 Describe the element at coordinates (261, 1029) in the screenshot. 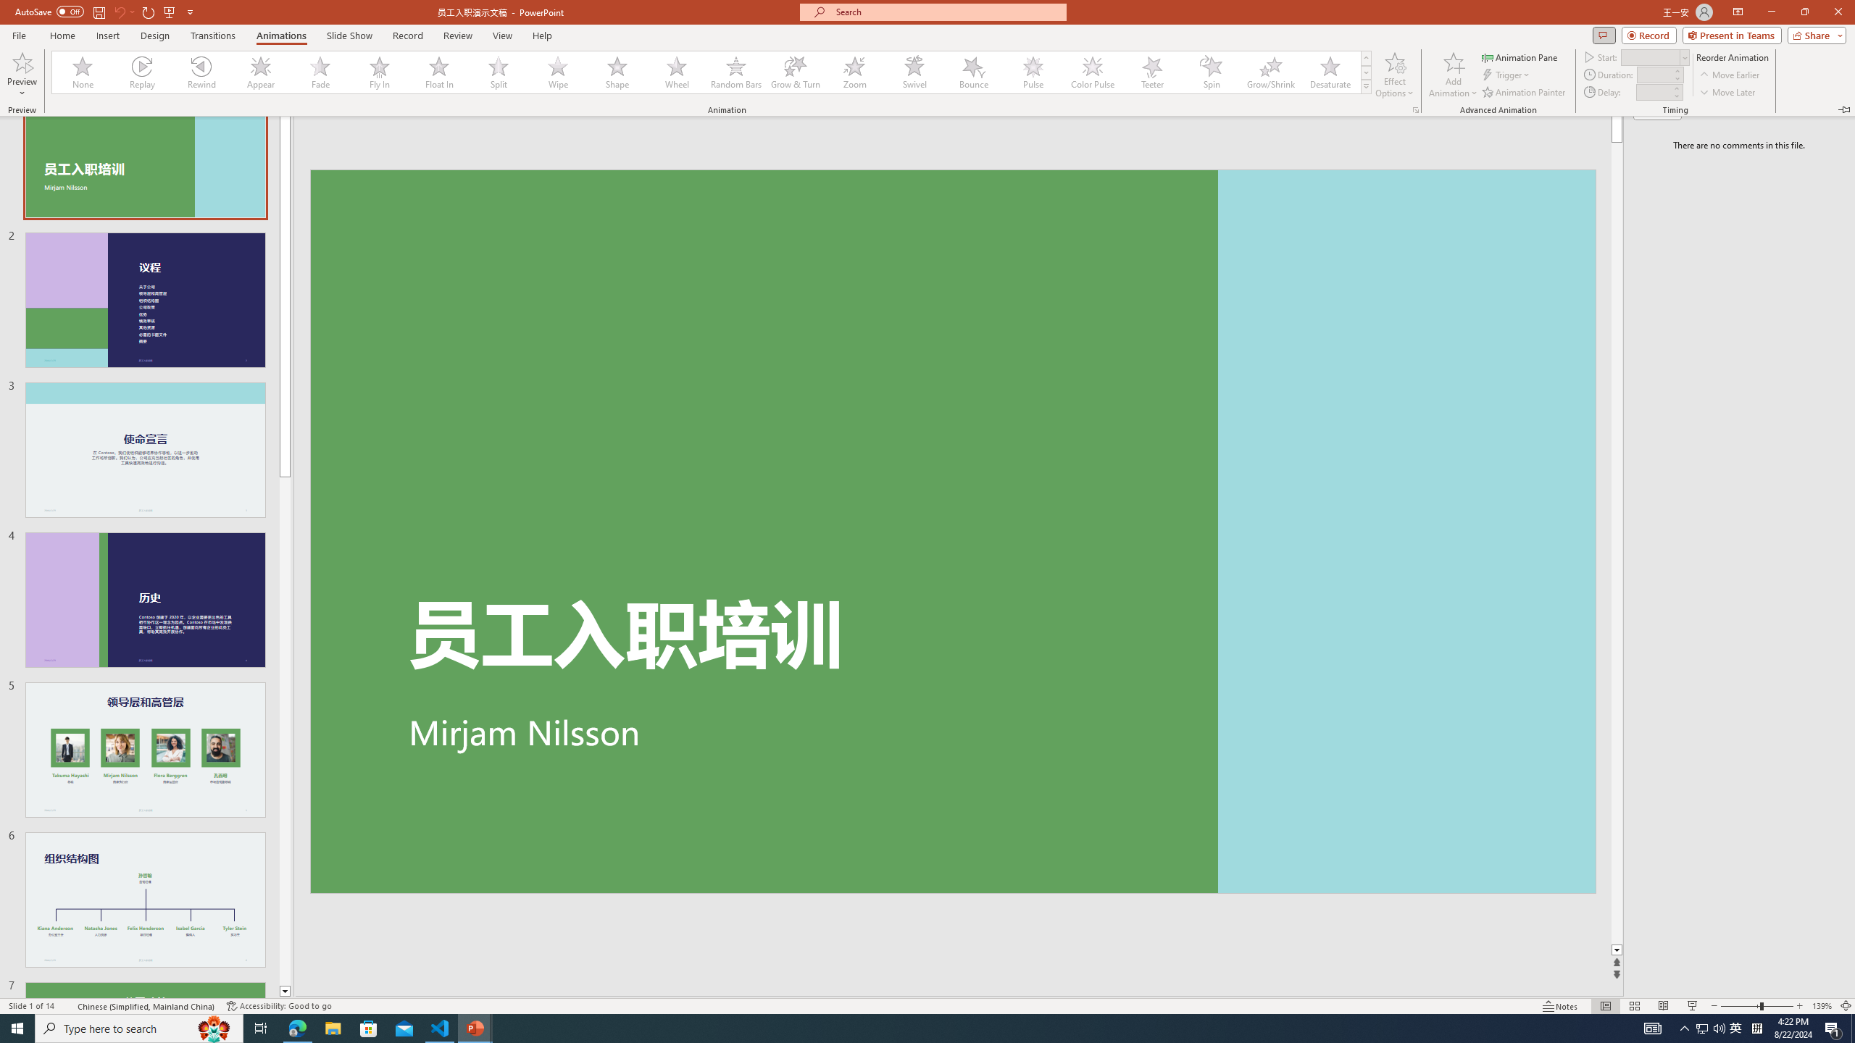

I see `Task View` at that location.